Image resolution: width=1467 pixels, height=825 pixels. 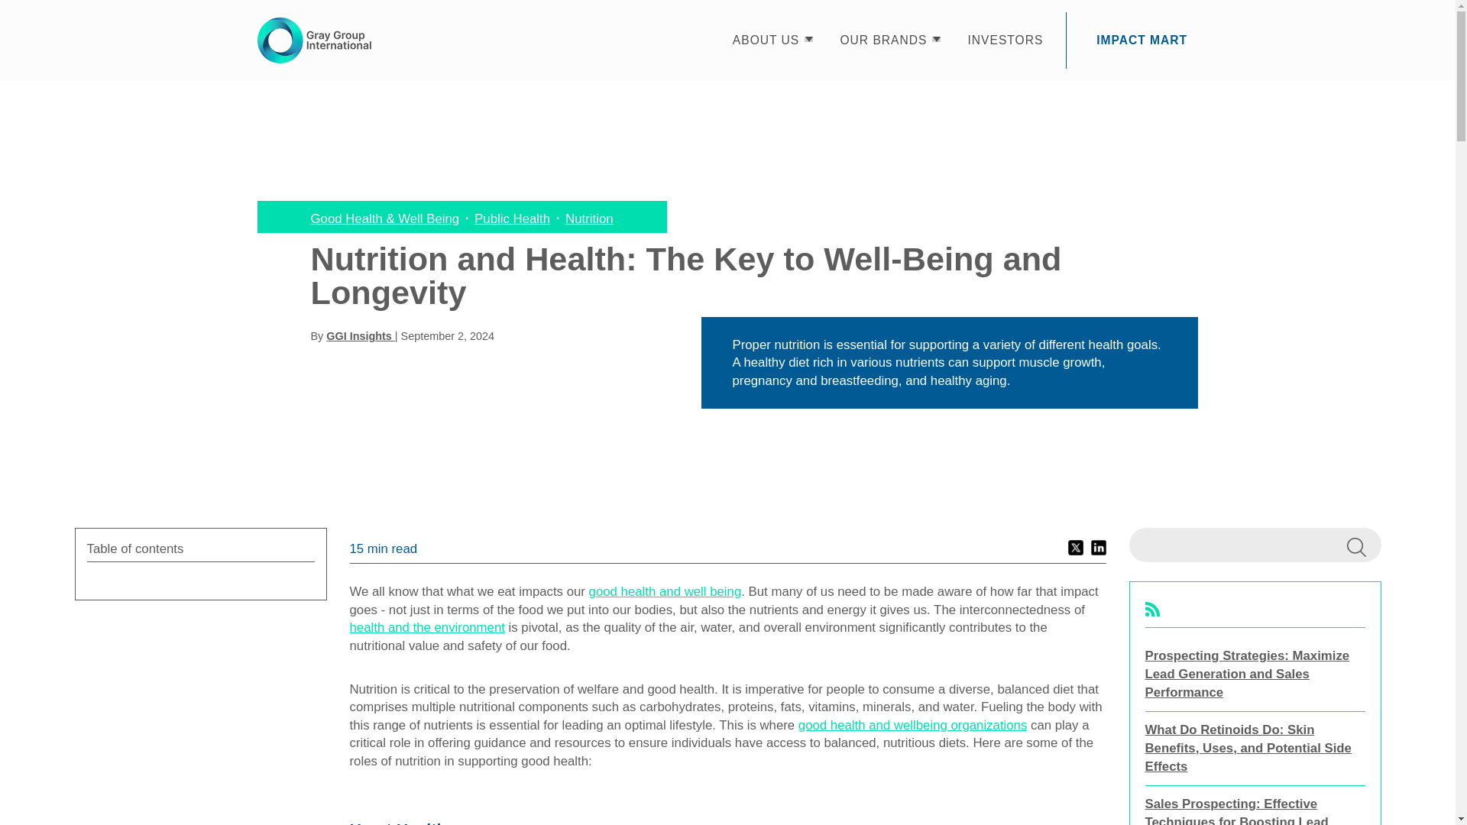 I want to click on INVESTORS, so click(x=1005, y=40).